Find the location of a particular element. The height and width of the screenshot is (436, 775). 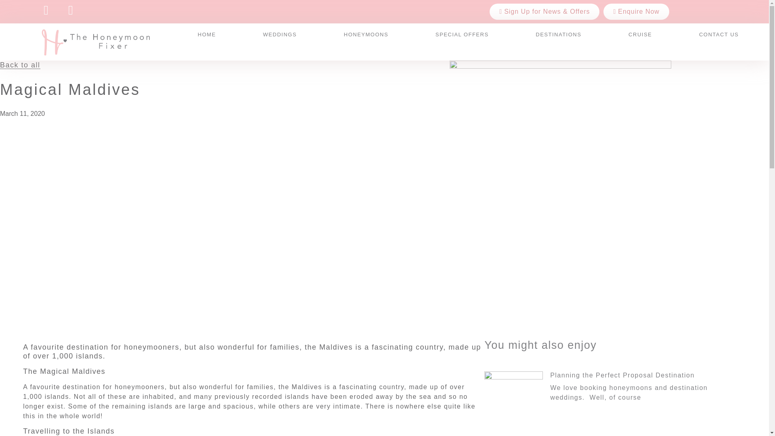

SPECIAL OFFERS is located at coordinates (461, 34).